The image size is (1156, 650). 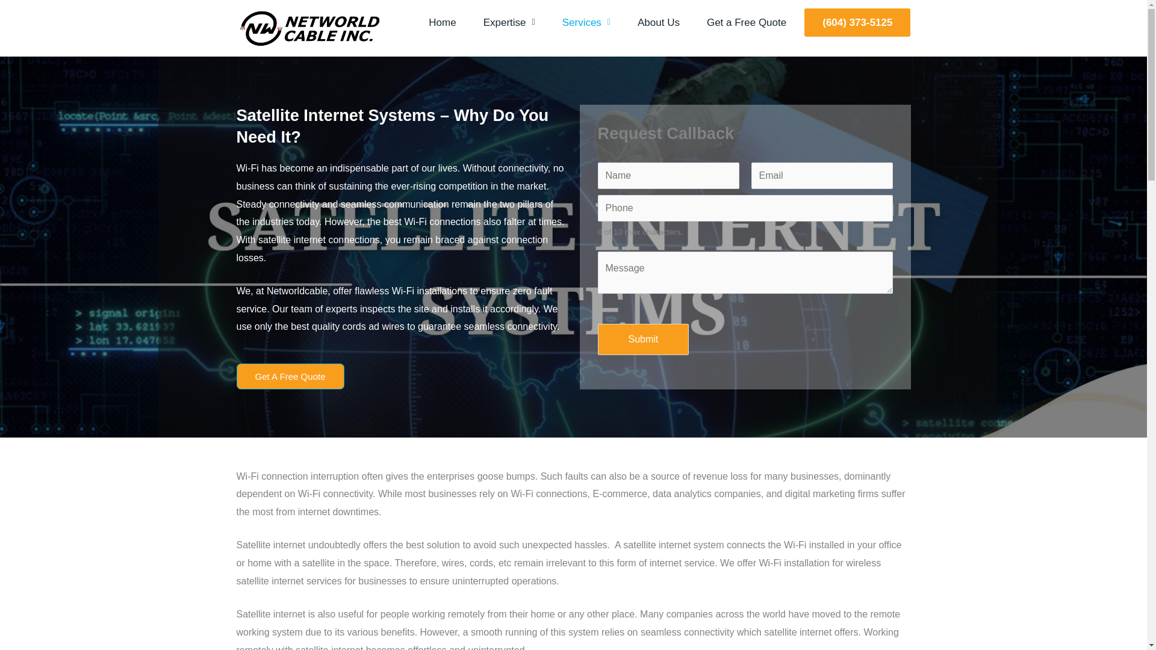 I want to click on Expertise, so click(x=509, y=22).